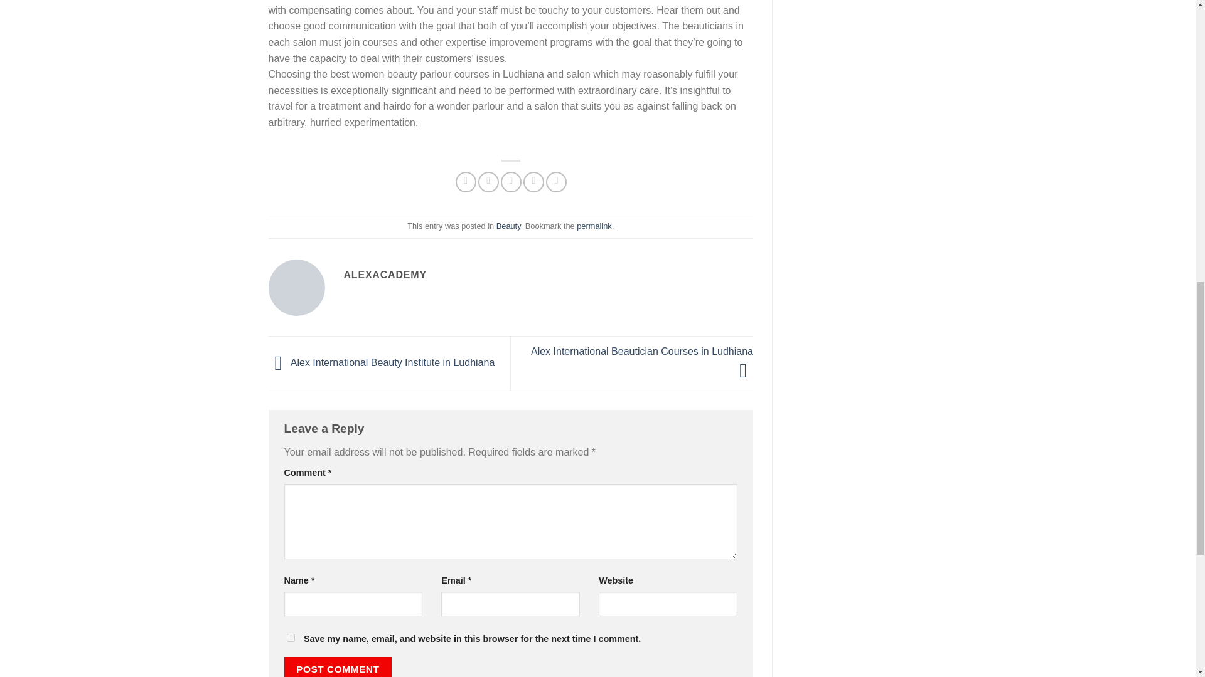 The width and height of the screenshot is (1205, 677). Describe the element at coordinates (382, 362) in the screenshot. I see `Alex International Beauty Institute in Ludhiana` at that location.